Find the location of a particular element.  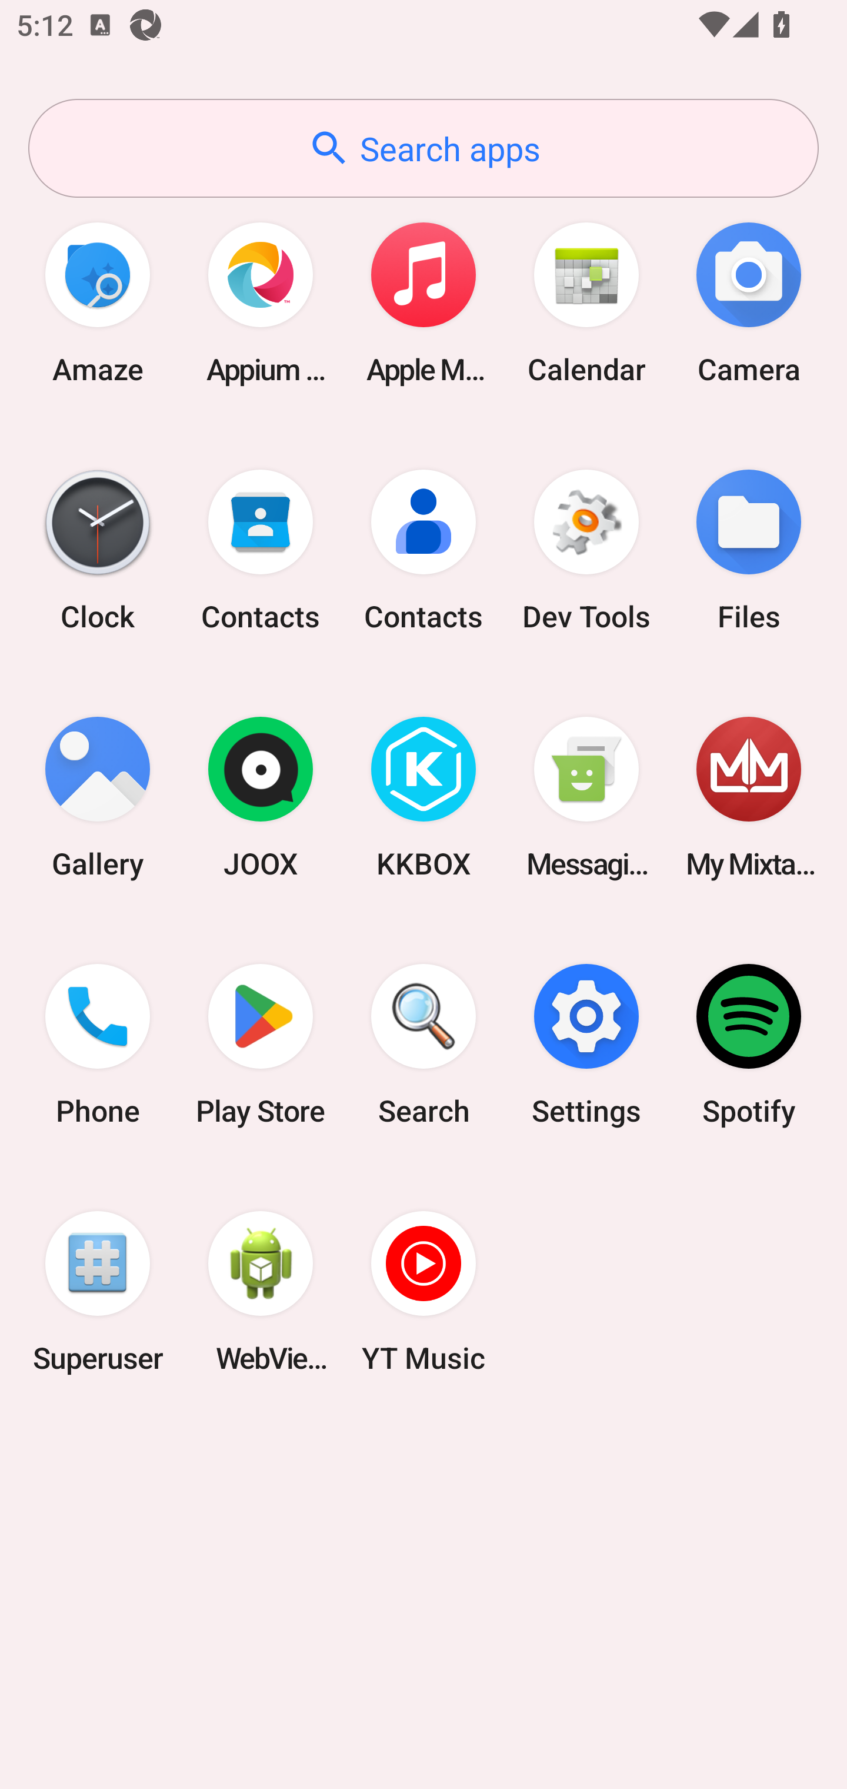

My Mixtapez is located at coordinates (749, 798).